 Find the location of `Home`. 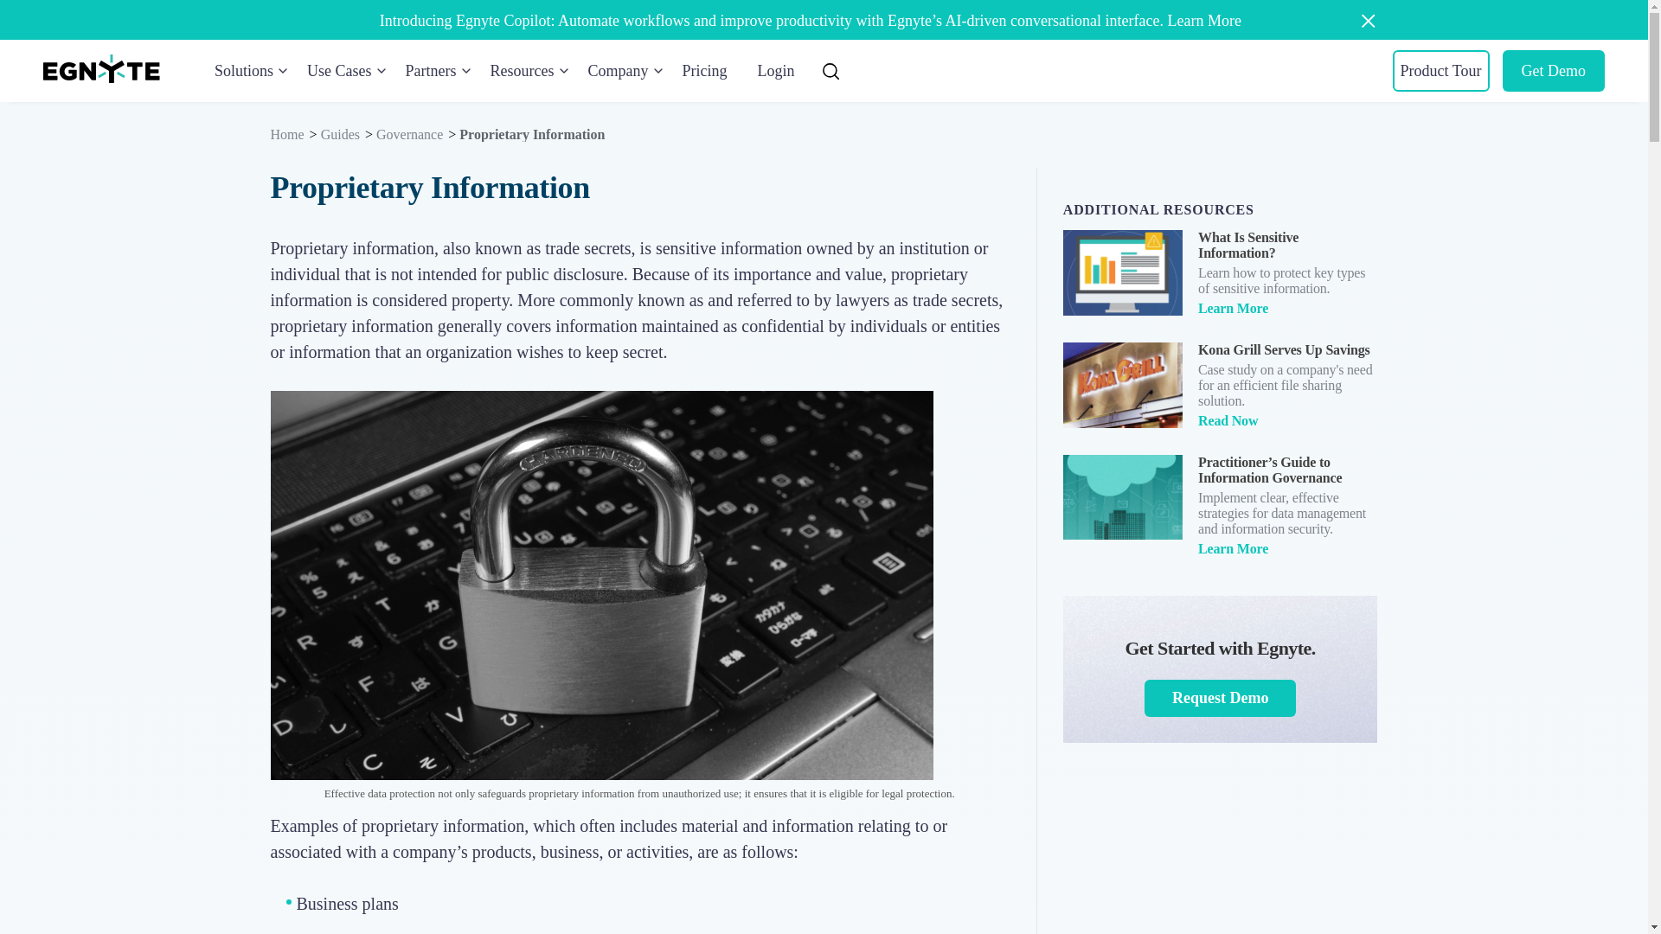

Home is located at coordinates (100, 68).